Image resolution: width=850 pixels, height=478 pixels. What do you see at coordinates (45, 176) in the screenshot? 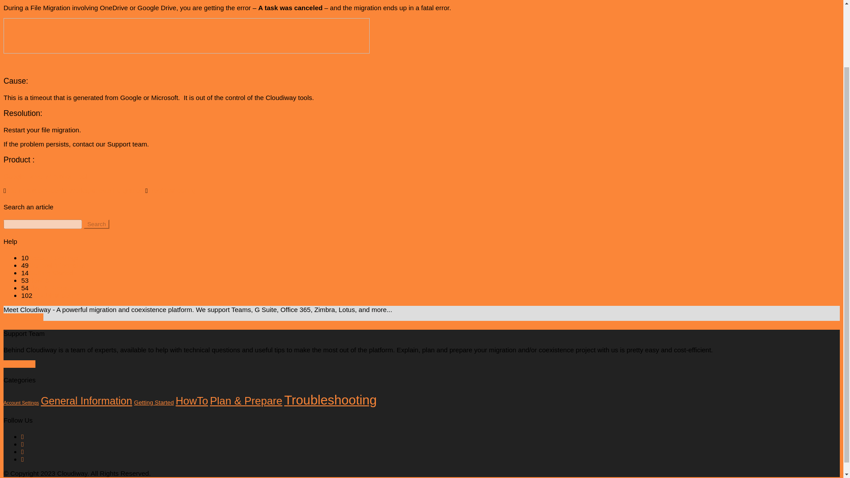
I see `Google Drive  Migration Tool` at bounding box center [45, 176].